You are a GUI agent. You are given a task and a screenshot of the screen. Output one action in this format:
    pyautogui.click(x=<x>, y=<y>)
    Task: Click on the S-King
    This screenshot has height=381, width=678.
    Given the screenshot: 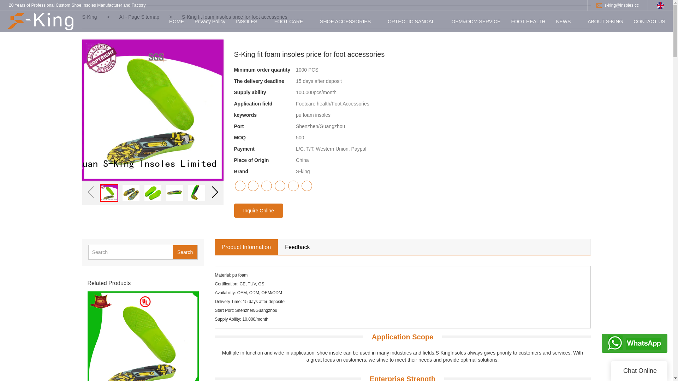 What is the action you would take?
    pyautogui.click(x=89, y=17)
    